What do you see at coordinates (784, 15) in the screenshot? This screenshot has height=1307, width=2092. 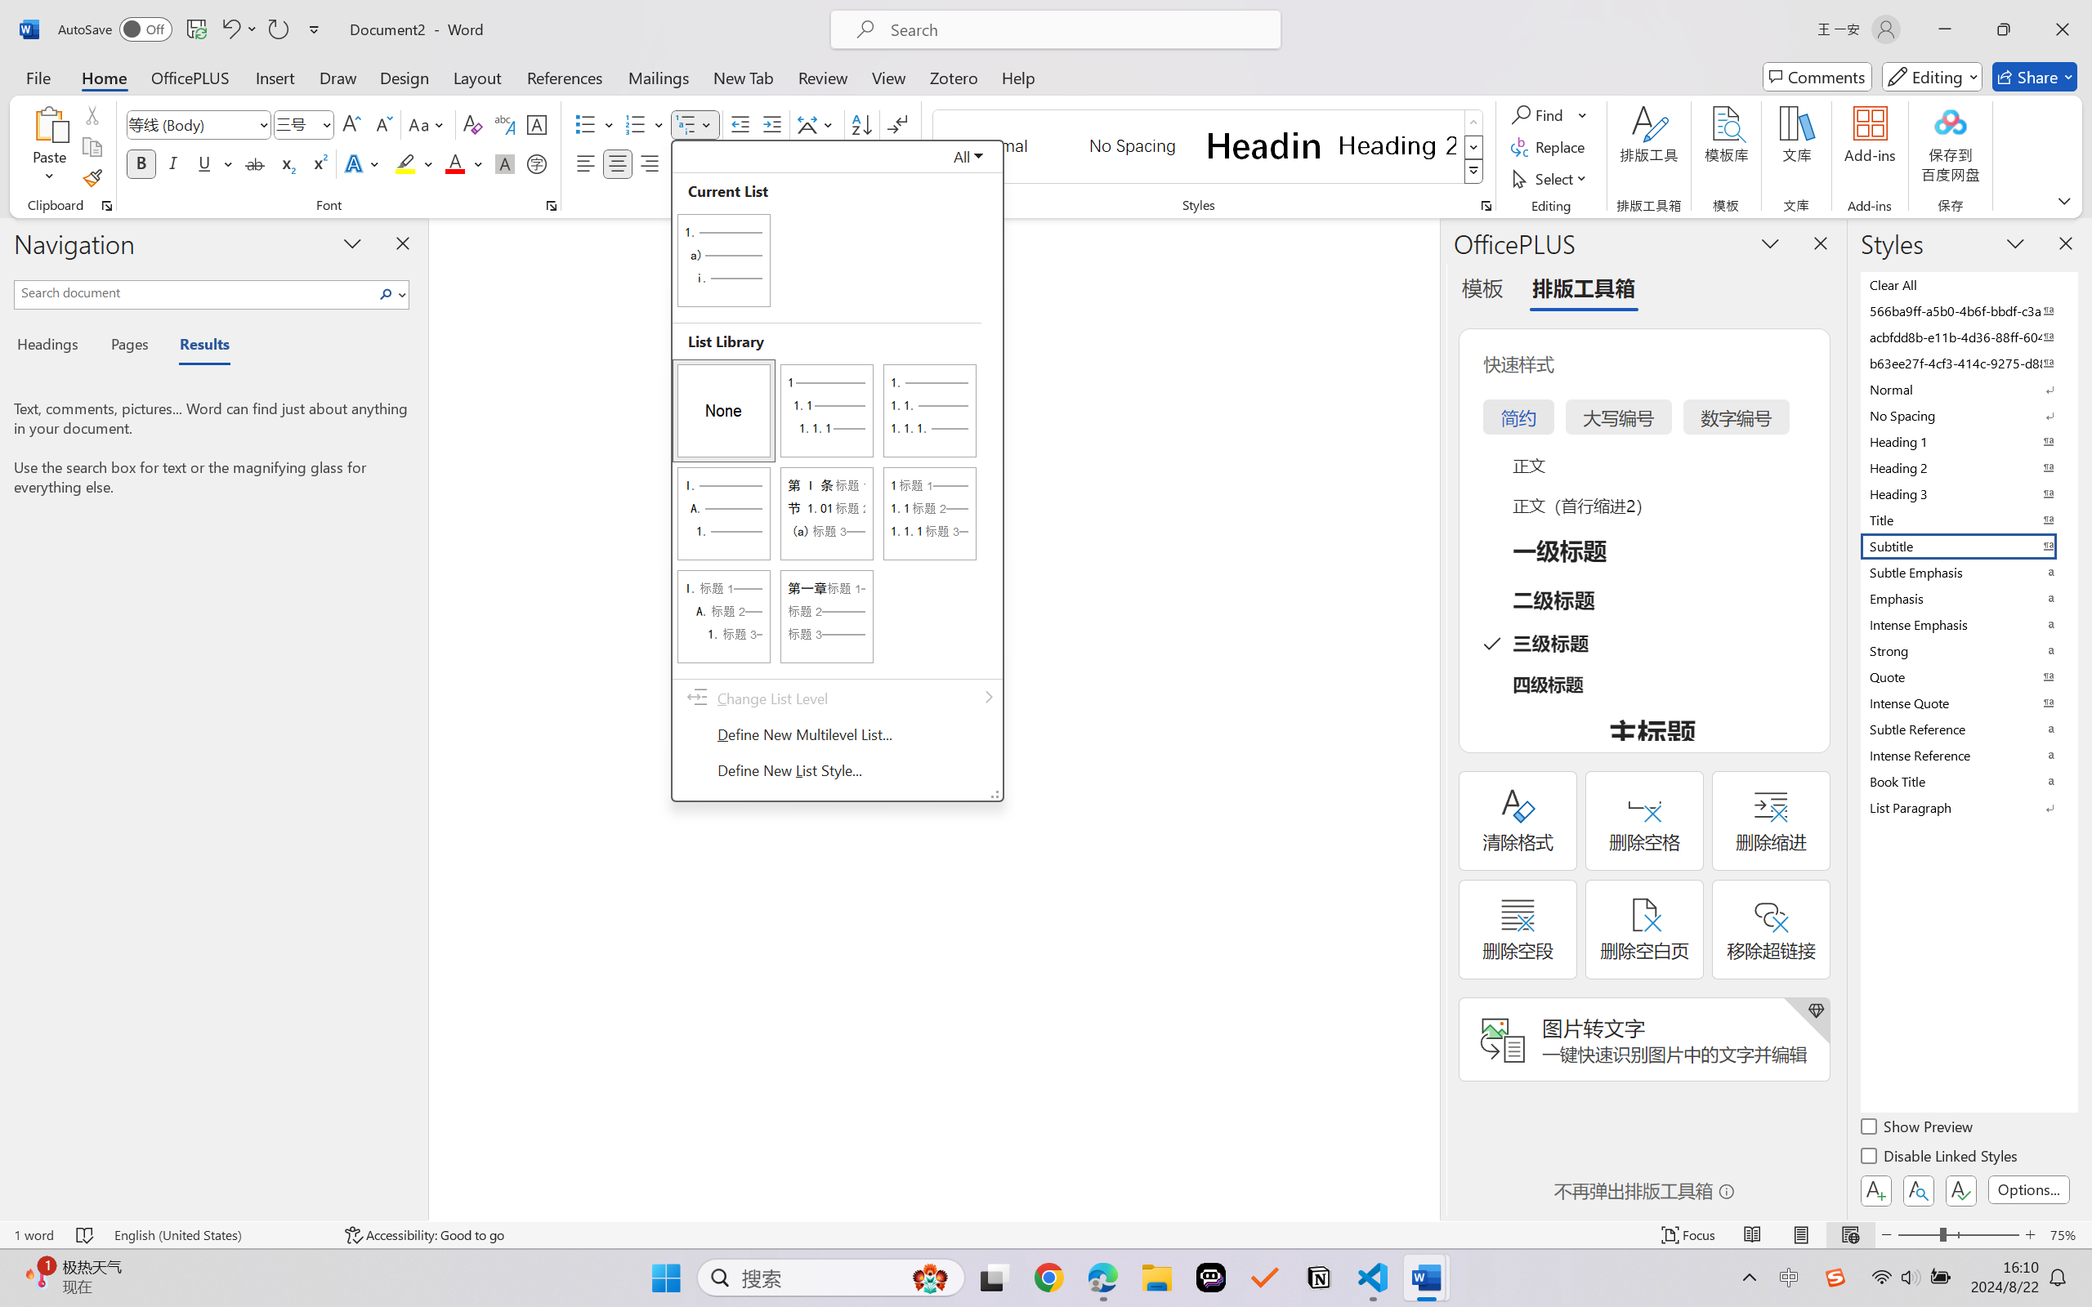 I see `Go Back (Alt+LeftArrow)` at bounding box center [784, 15].